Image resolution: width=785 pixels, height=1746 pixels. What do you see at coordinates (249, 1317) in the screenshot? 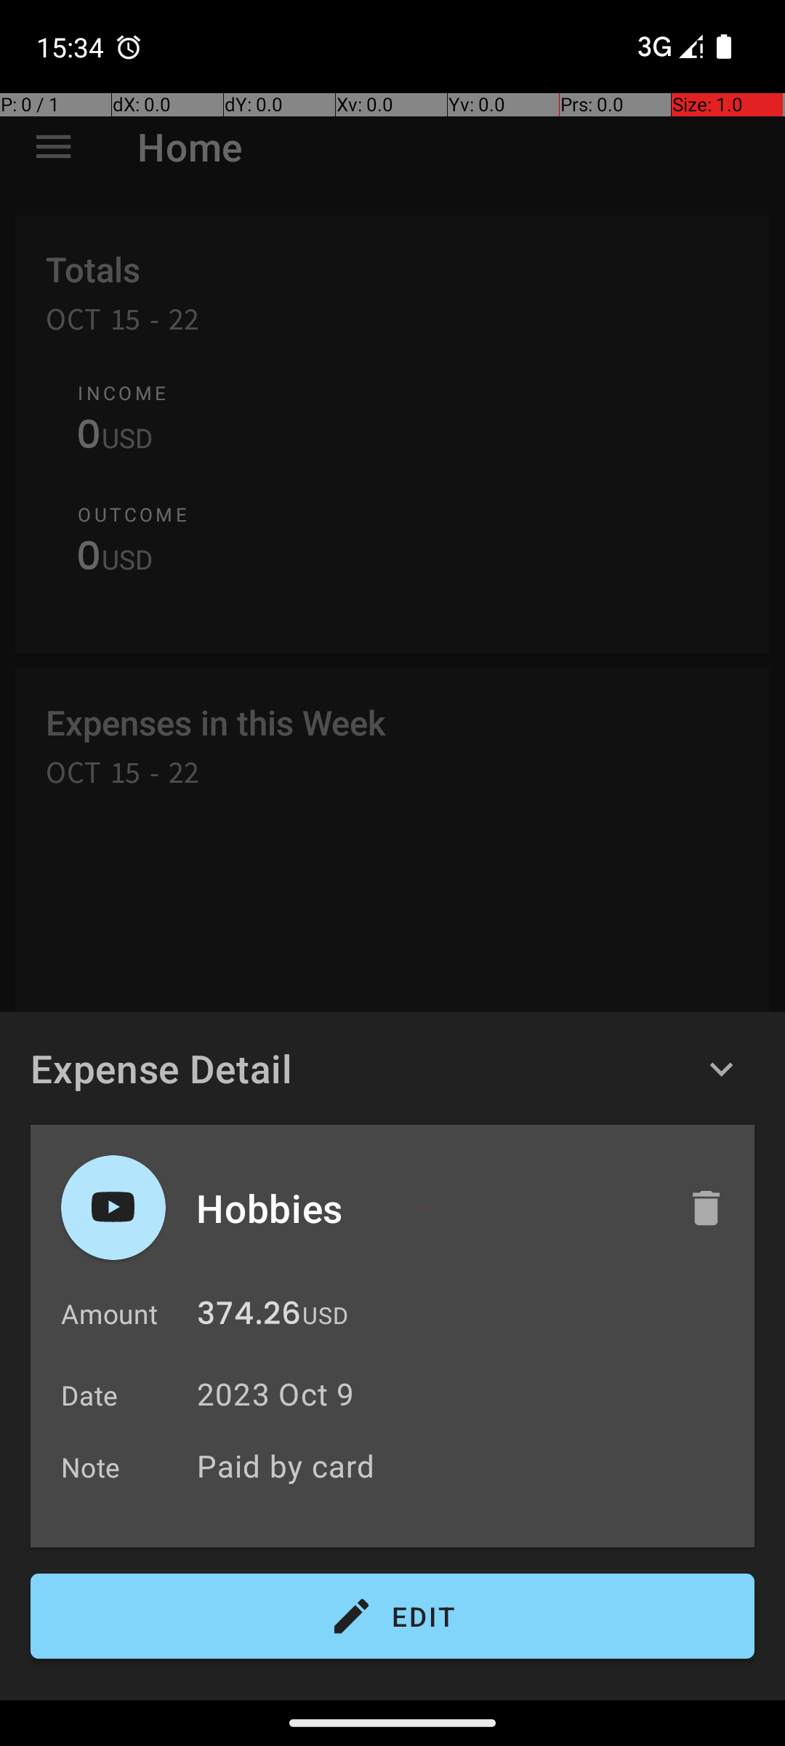
I see `374.26` at bounding box center [249, 1317].